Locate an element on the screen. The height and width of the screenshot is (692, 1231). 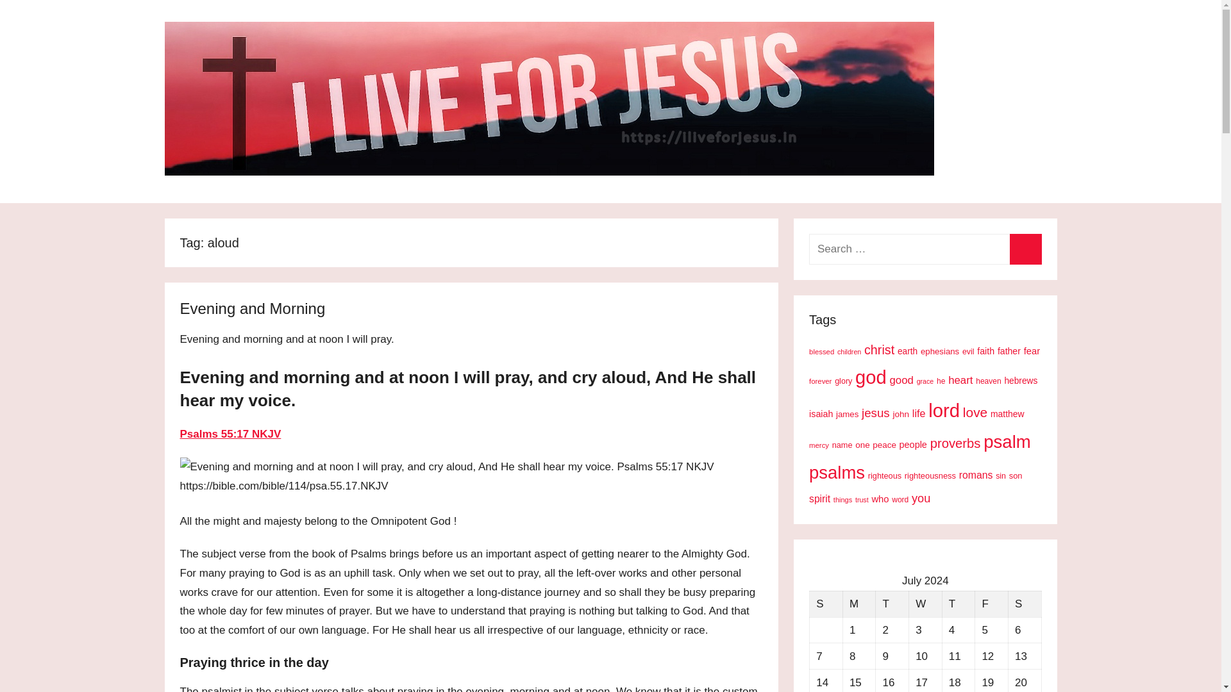
children is located at coordinates (849, 352).